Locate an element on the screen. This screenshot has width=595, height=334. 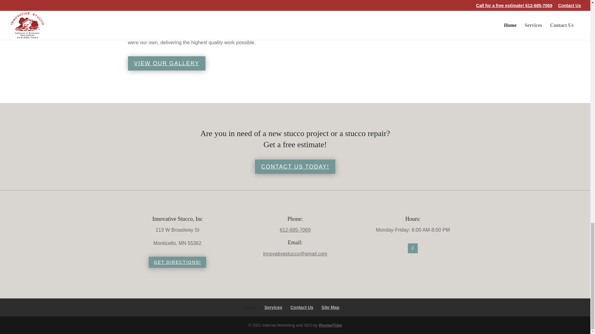
Home is located at coordinates (250, 307).